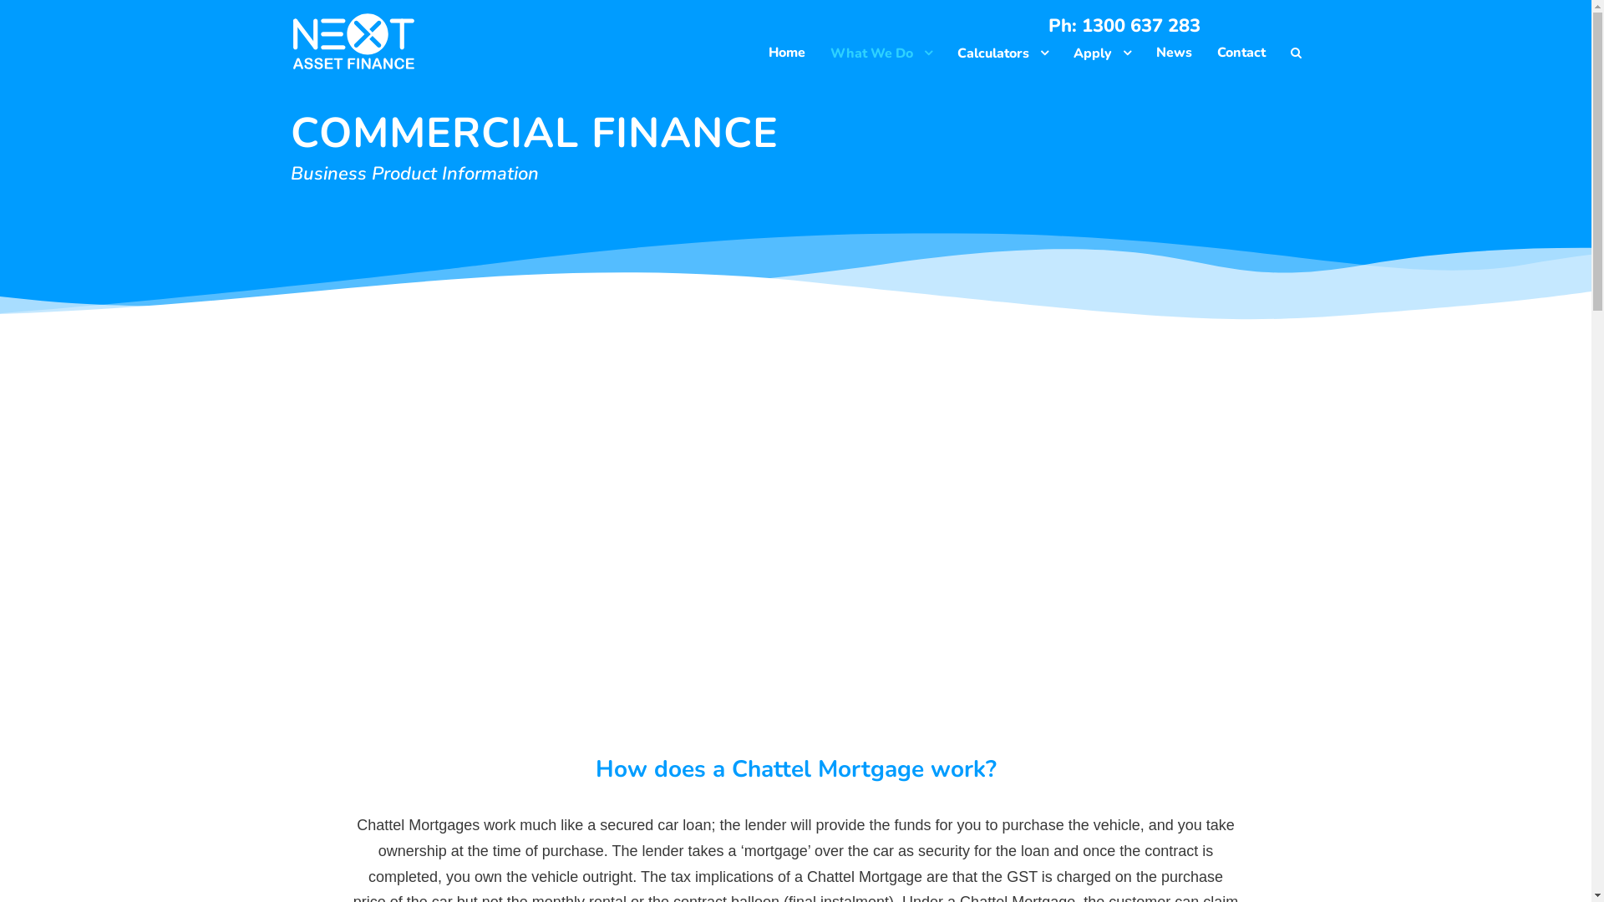 The image size is (1604, 902). Describe the element at coordinates (787, 57) in the screenshot. I see `Home` at that location.